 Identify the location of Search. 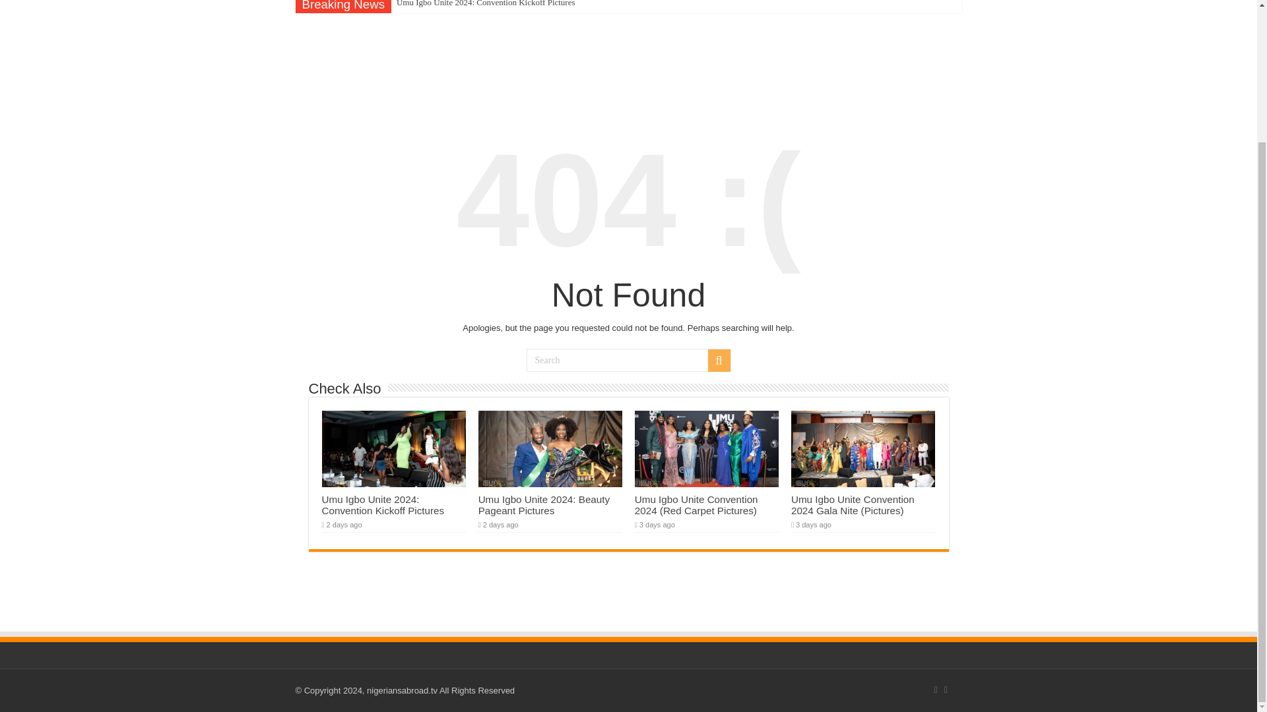
(718, 360).